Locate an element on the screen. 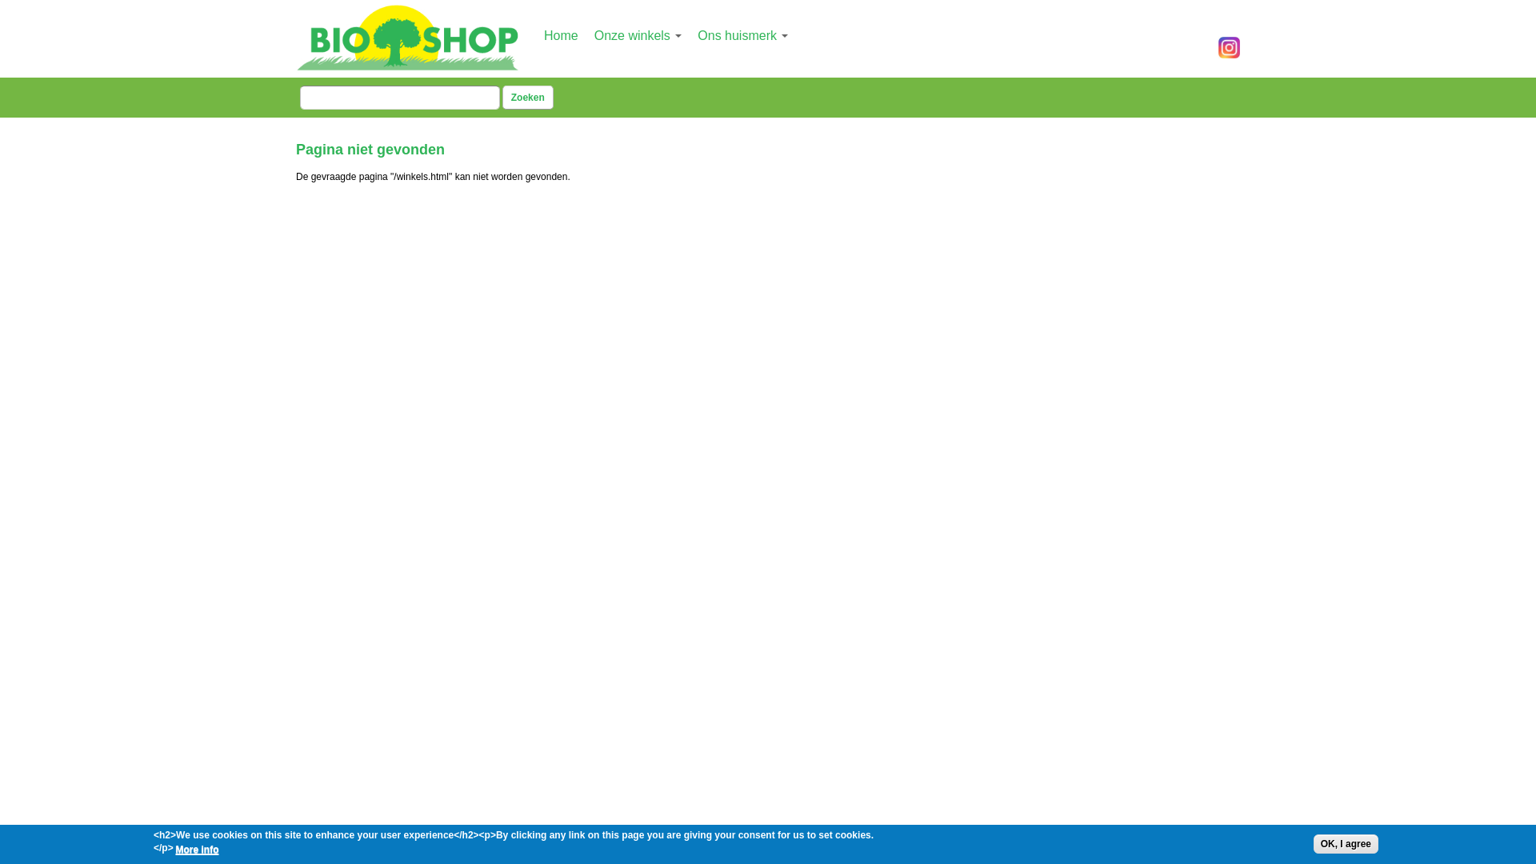 This screenshot has width=1536, height=864. More info is located at coordinates (197, 850).